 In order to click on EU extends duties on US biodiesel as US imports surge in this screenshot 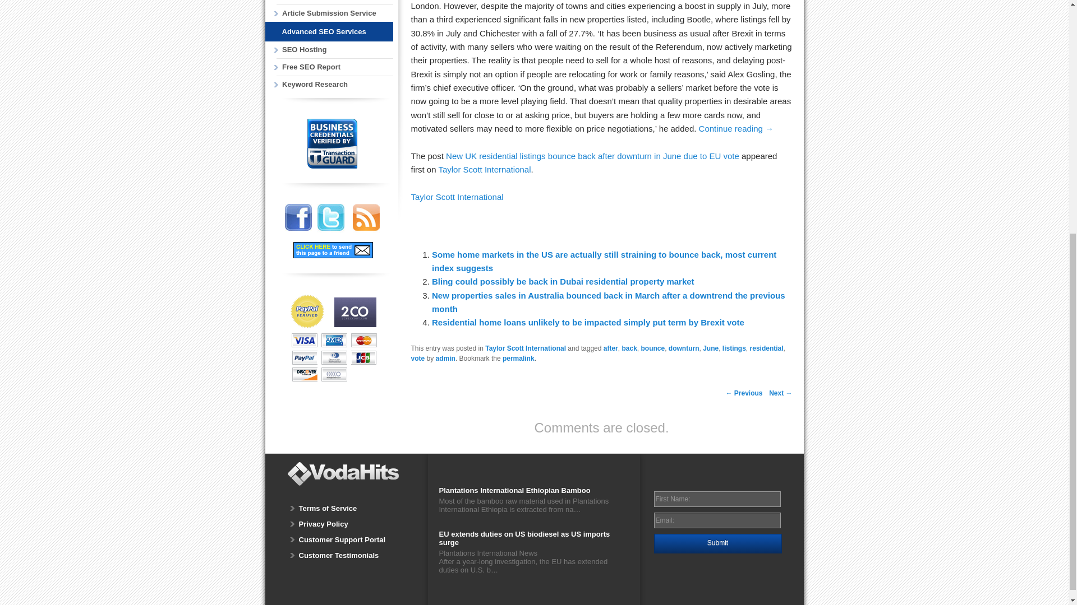, I will do `click(533, 539)`.